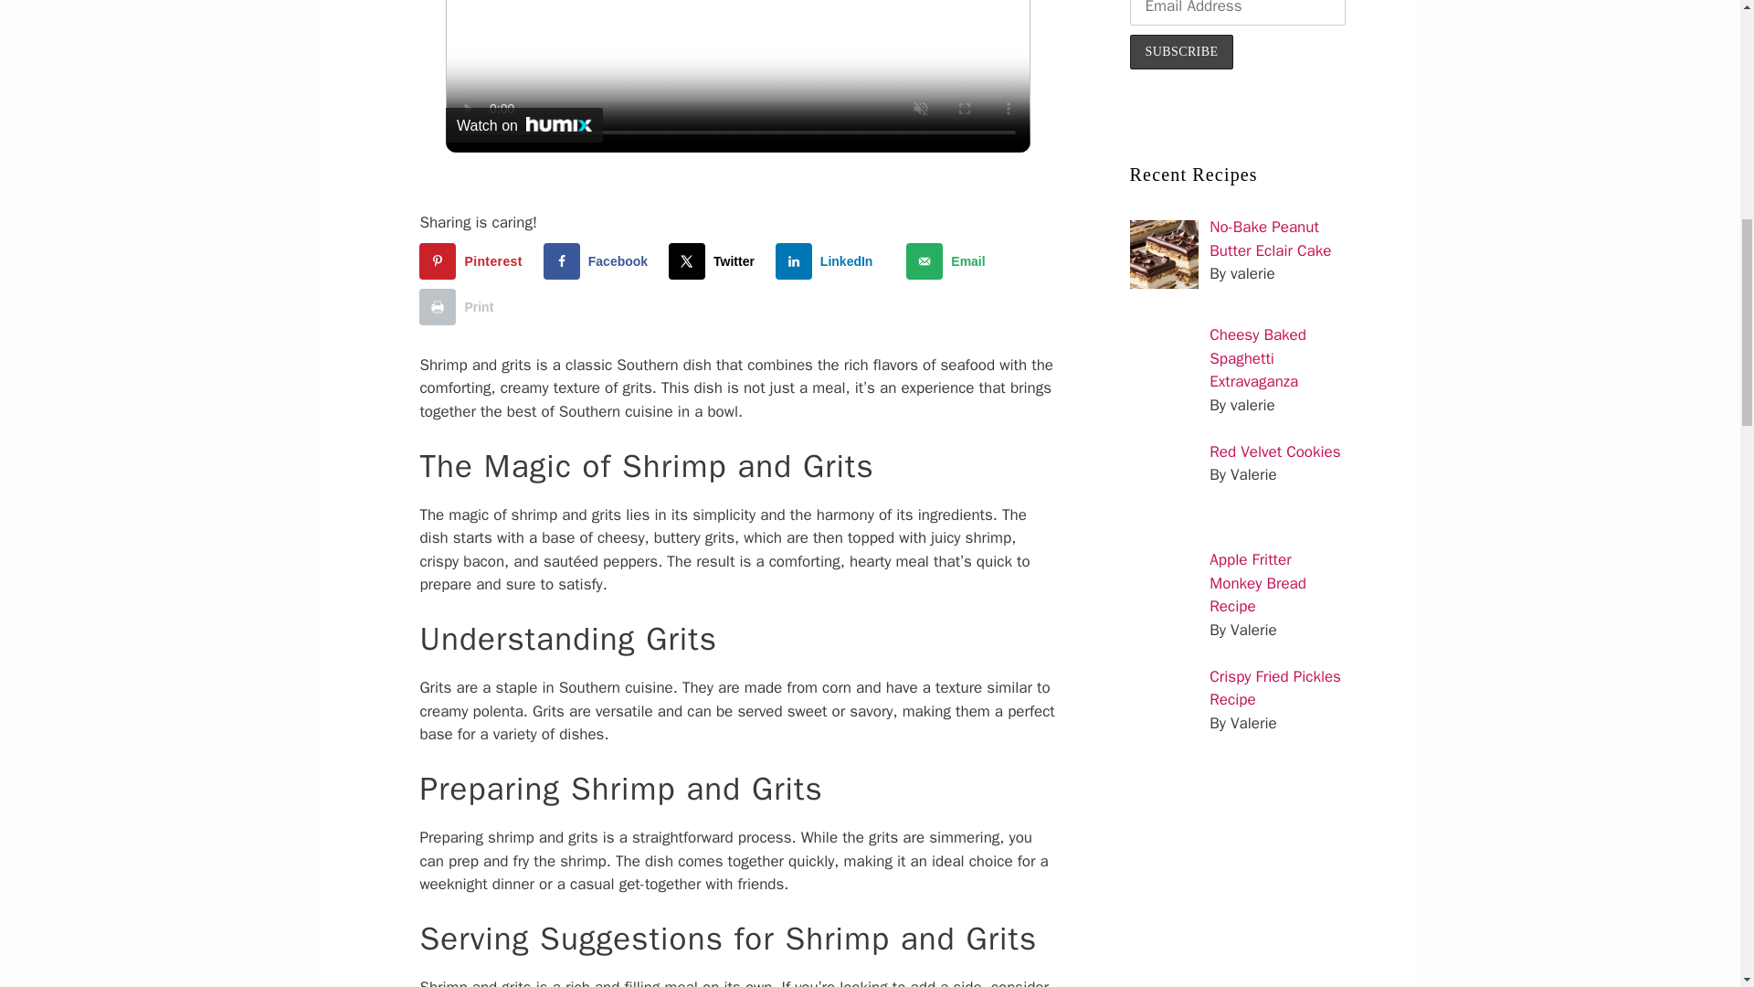  What do you see at coordinates (828, 260) in the screenshot?
I see `Share on LinkedIn` at bounding box center [828, 260].